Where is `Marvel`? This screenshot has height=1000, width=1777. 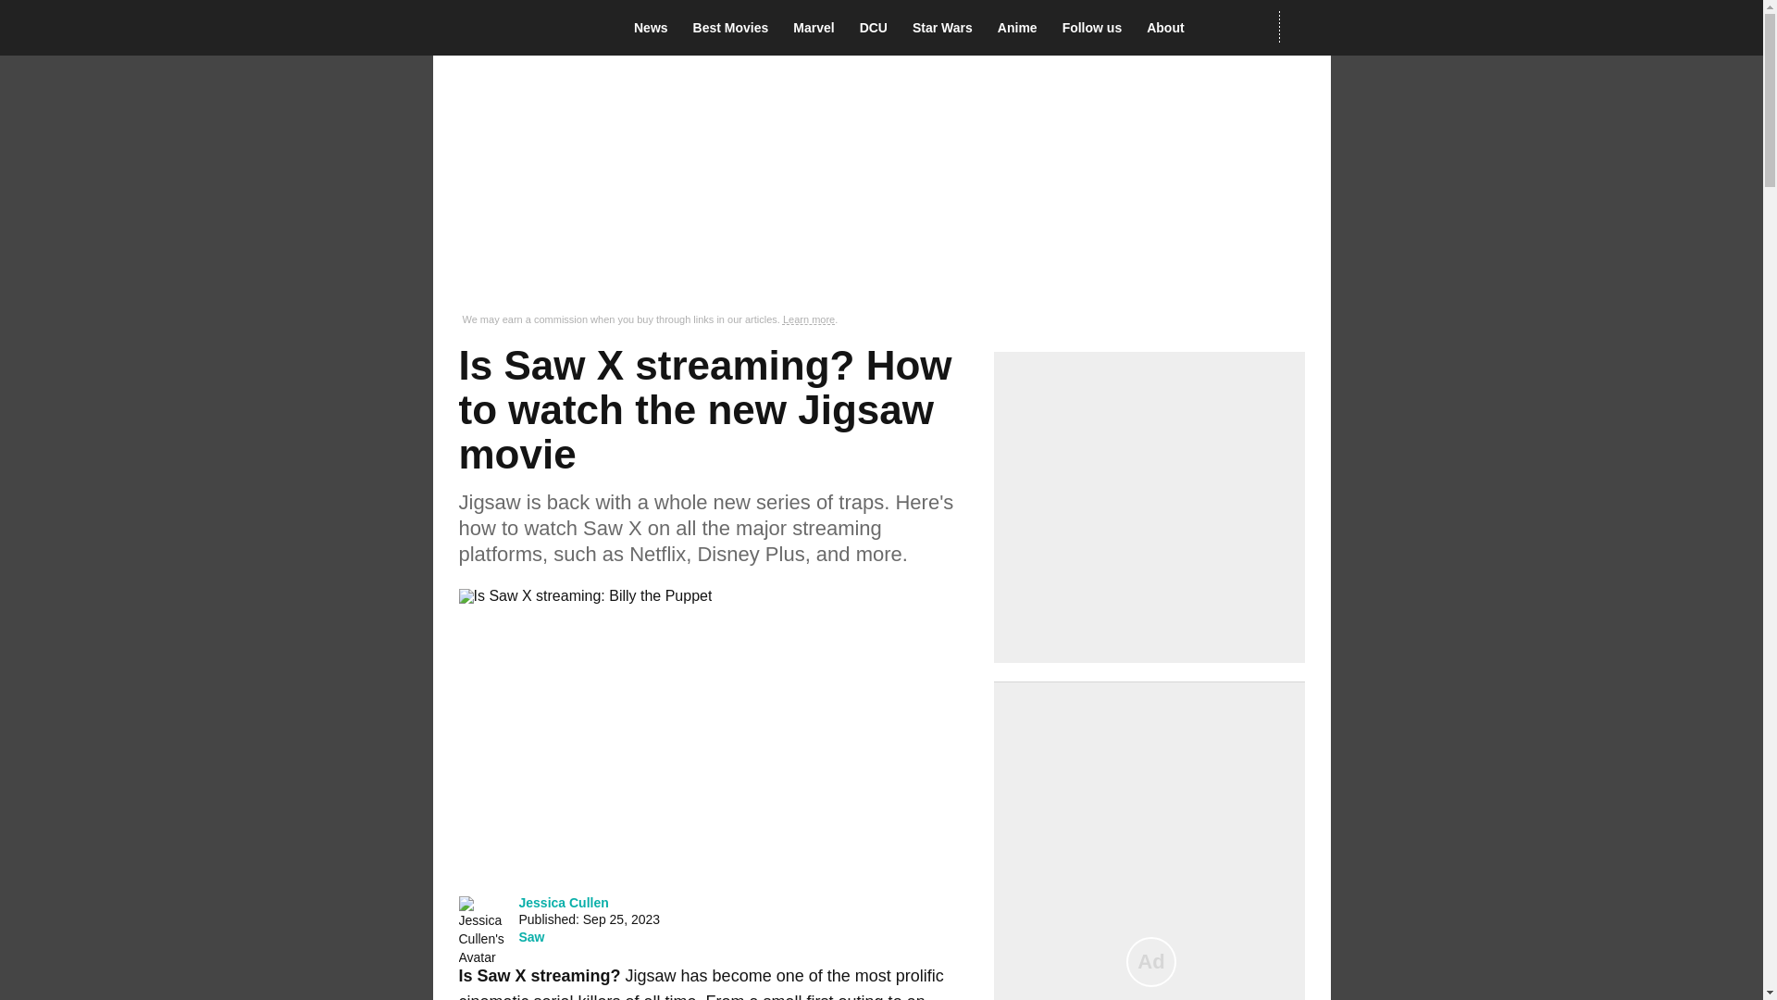
Marvel is located at coordinates (818, 28).